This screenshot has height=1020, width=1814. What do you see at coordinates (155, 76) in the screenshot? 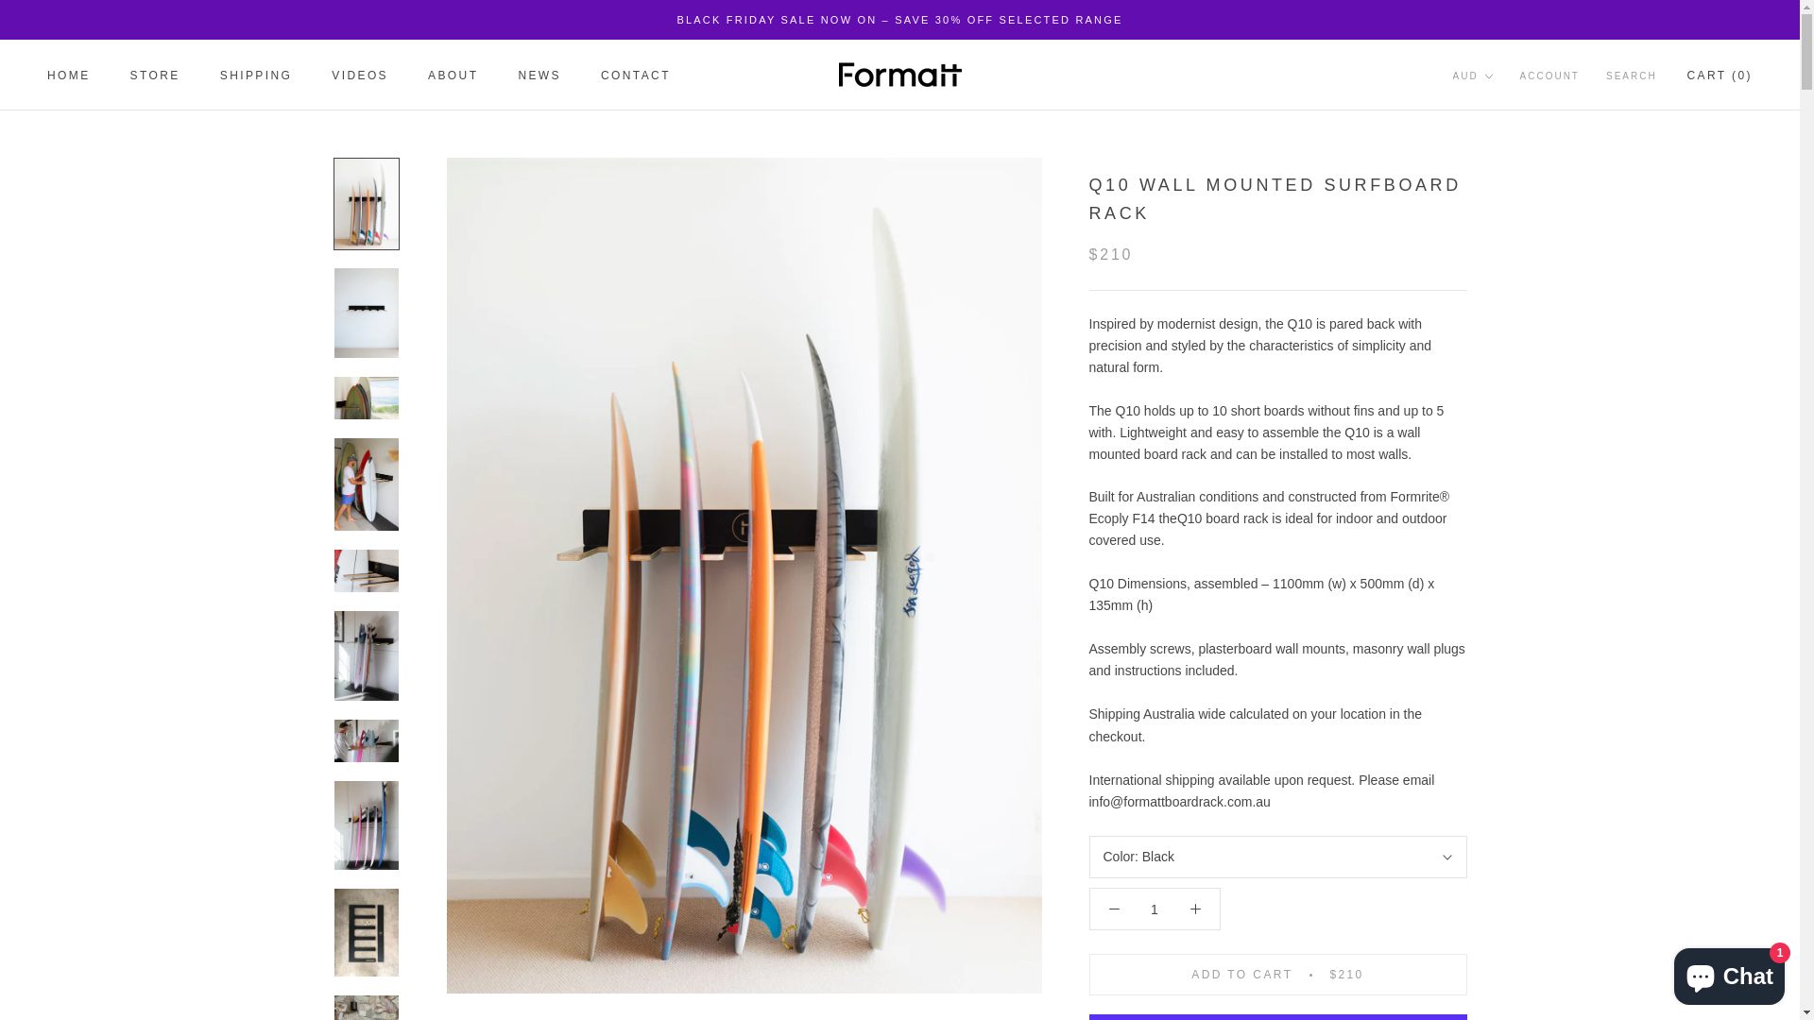
I see `STORE
STORE` at bounding box center [155, 76].